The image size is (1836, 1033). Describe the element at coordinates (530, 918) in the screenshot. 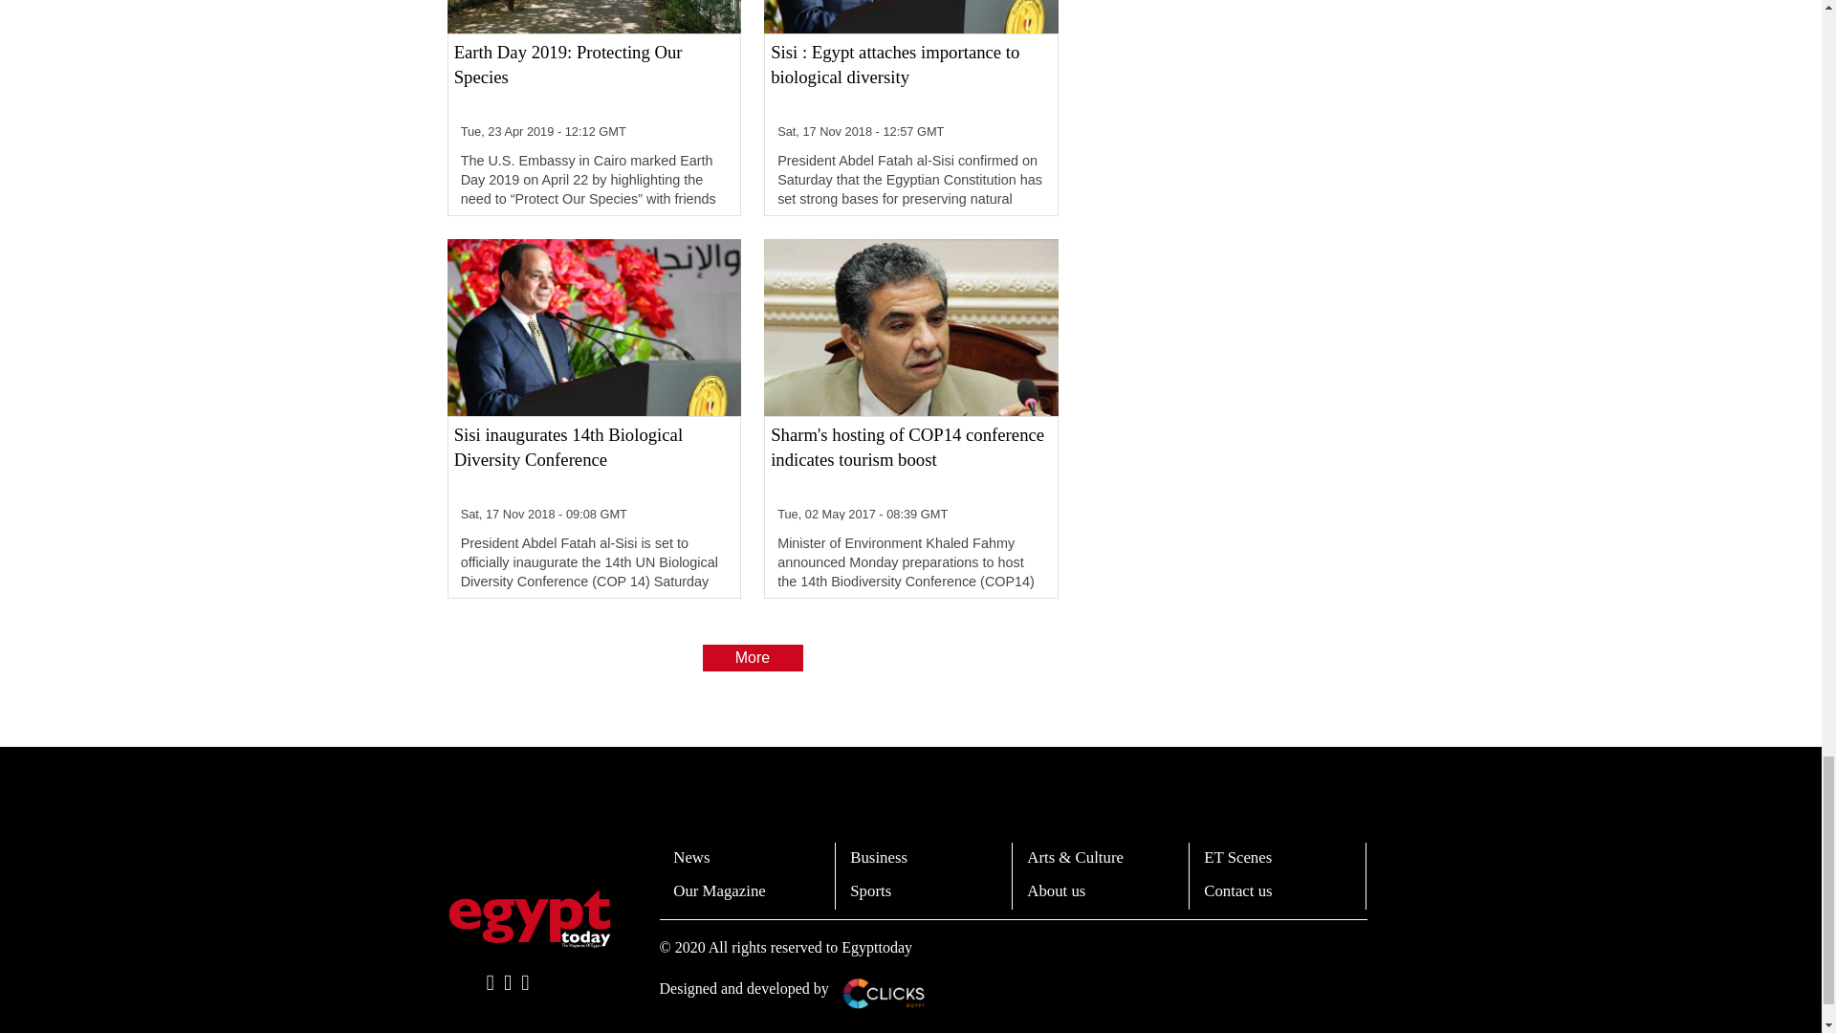

I see `EgyptToday` at that location.